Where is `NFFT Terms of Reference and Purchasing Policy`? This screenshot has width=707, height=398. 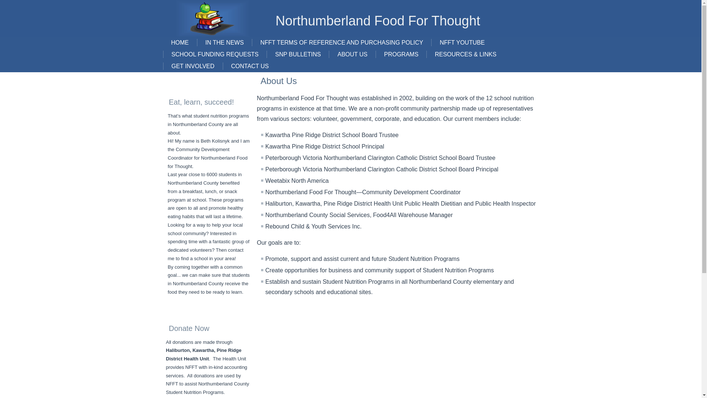 NFFT Terms of Reference and Purchasing Policy is located at coordinates (342, 43).